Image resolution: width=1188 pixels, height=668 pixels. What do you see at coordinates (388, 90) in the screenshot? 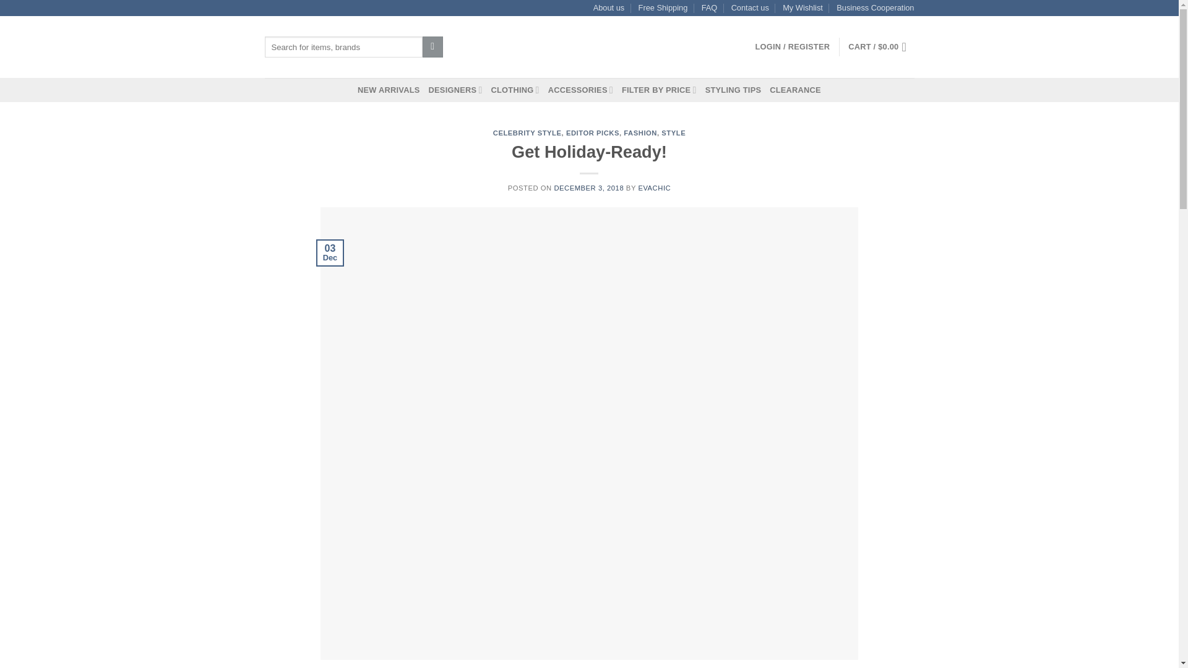
I see `NEW ARRIVALS` at bounding box center [388, 90].